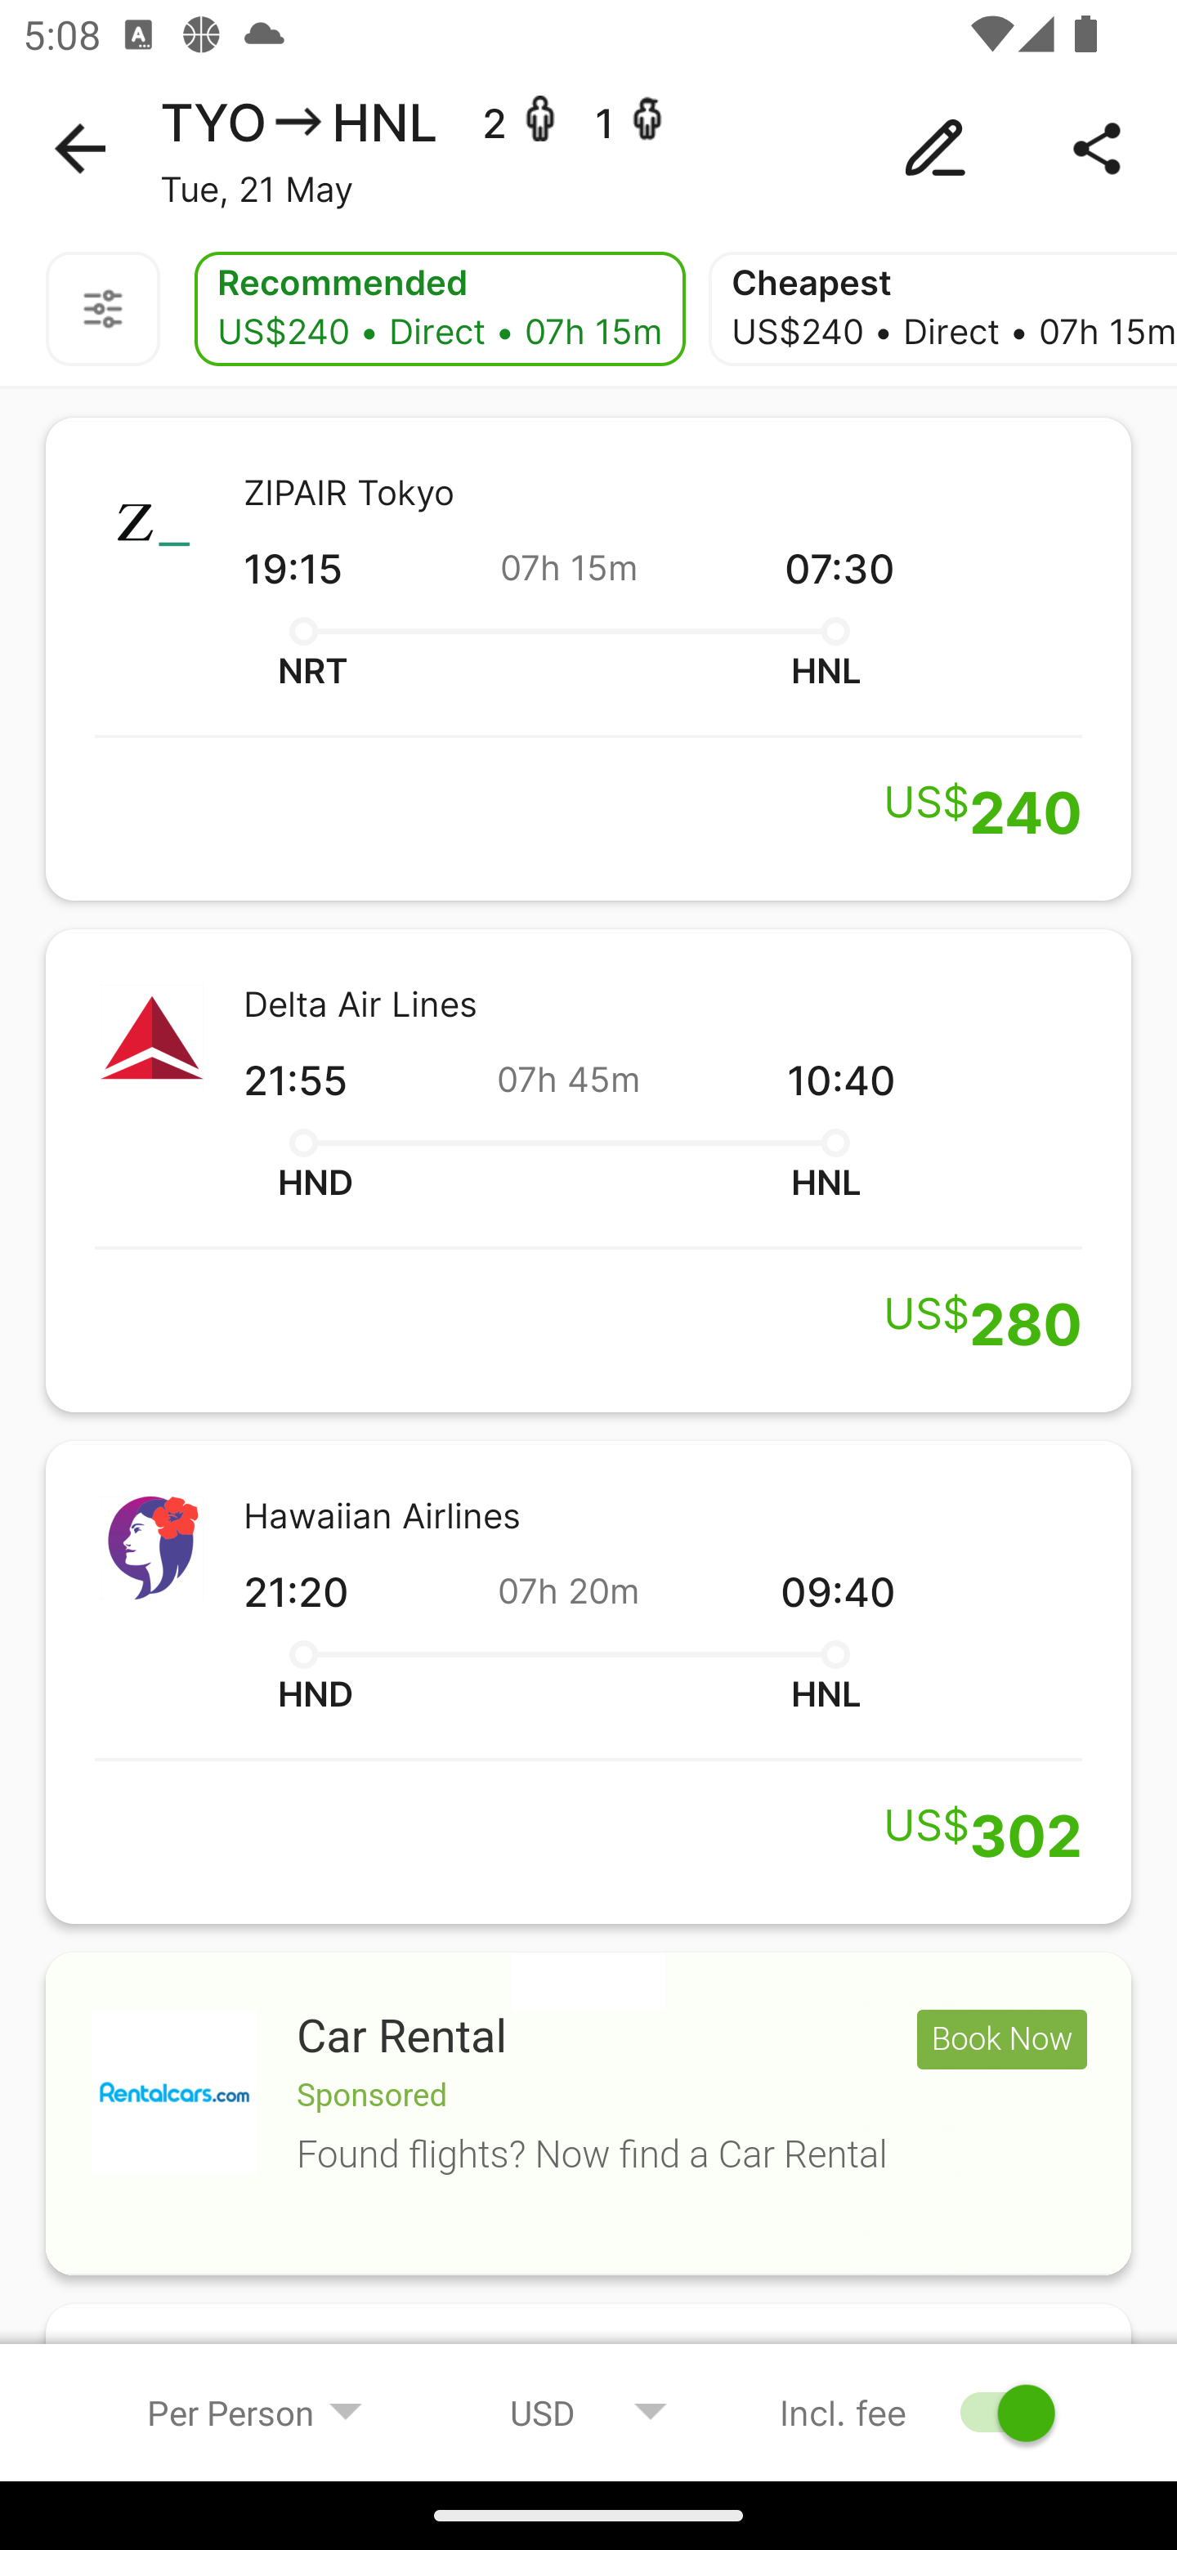  What do you see at coordinates (255, 2412) in the screenshot?
I see `Per Person` at bounding box center [255, 2412].